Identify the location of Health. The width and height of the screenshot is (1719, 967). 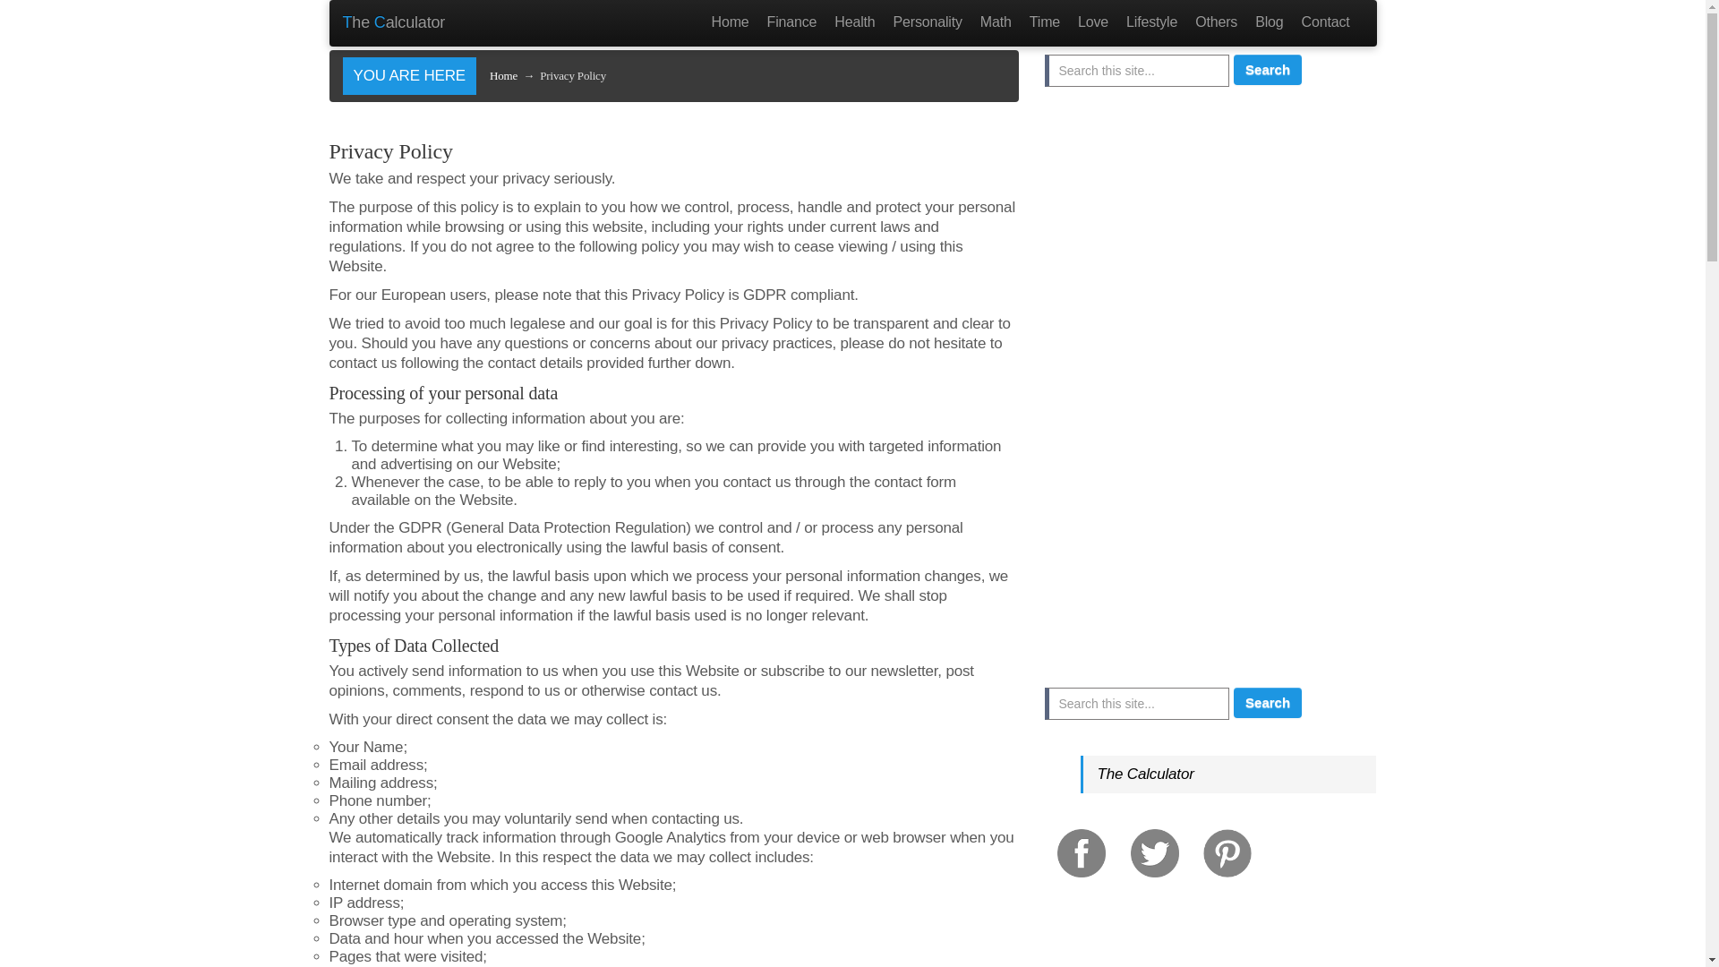
(854, 21).